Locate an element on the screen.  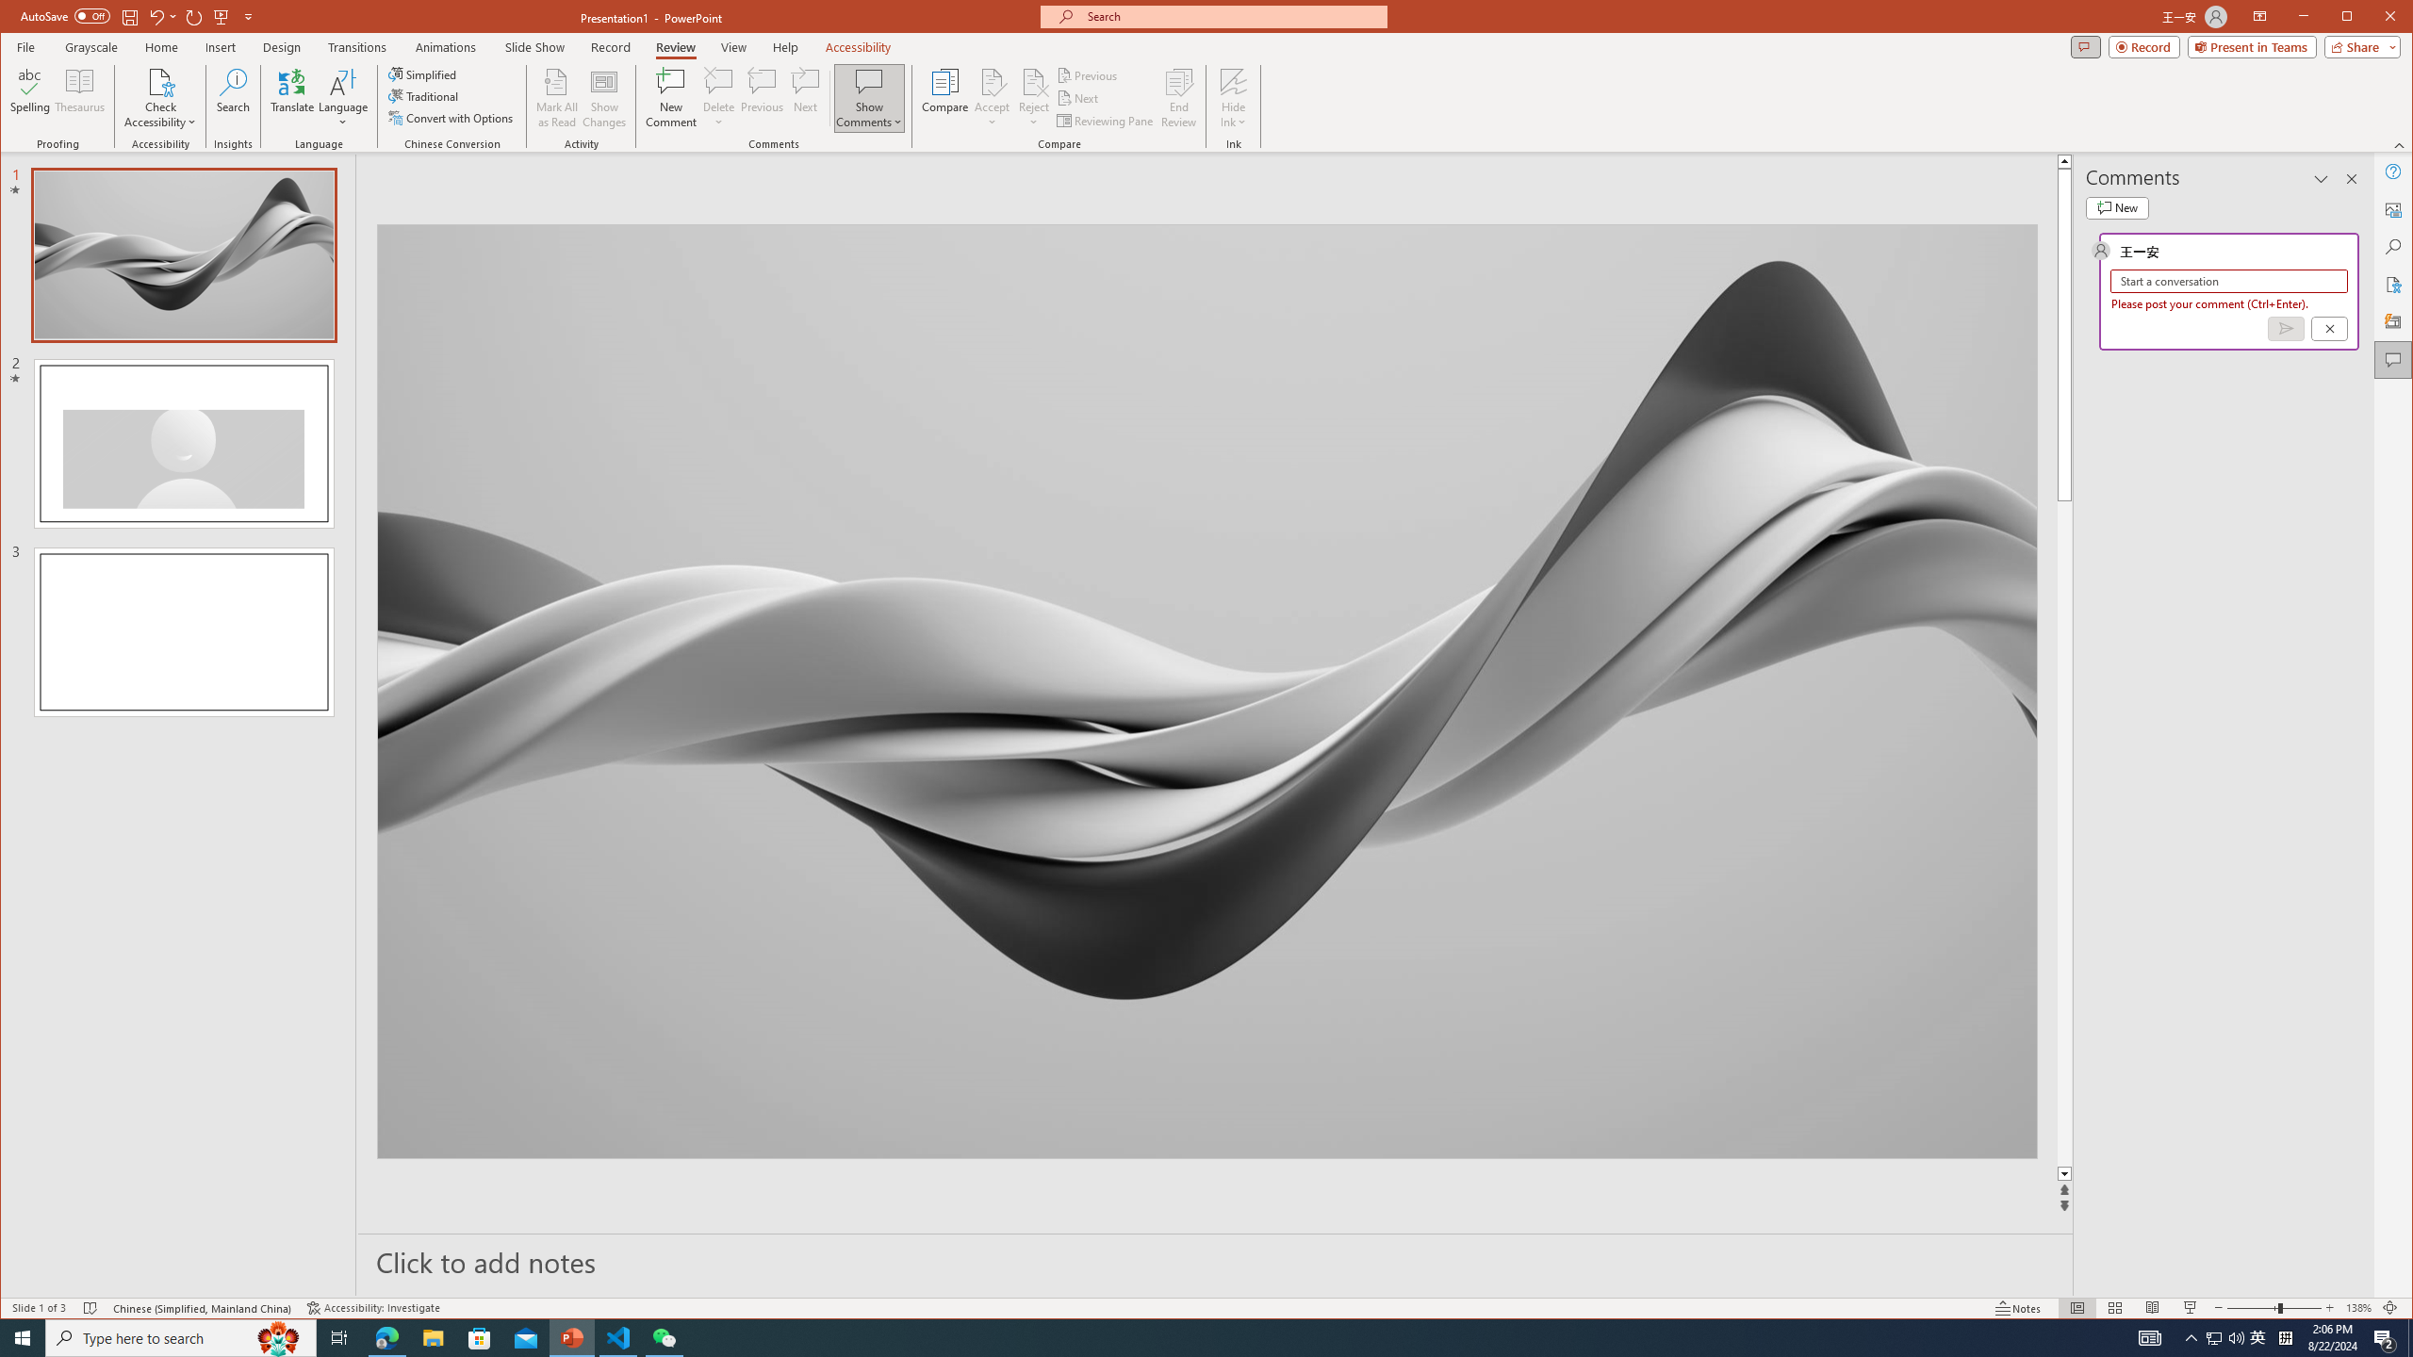
New Comment is located at coordinates (671, 98).